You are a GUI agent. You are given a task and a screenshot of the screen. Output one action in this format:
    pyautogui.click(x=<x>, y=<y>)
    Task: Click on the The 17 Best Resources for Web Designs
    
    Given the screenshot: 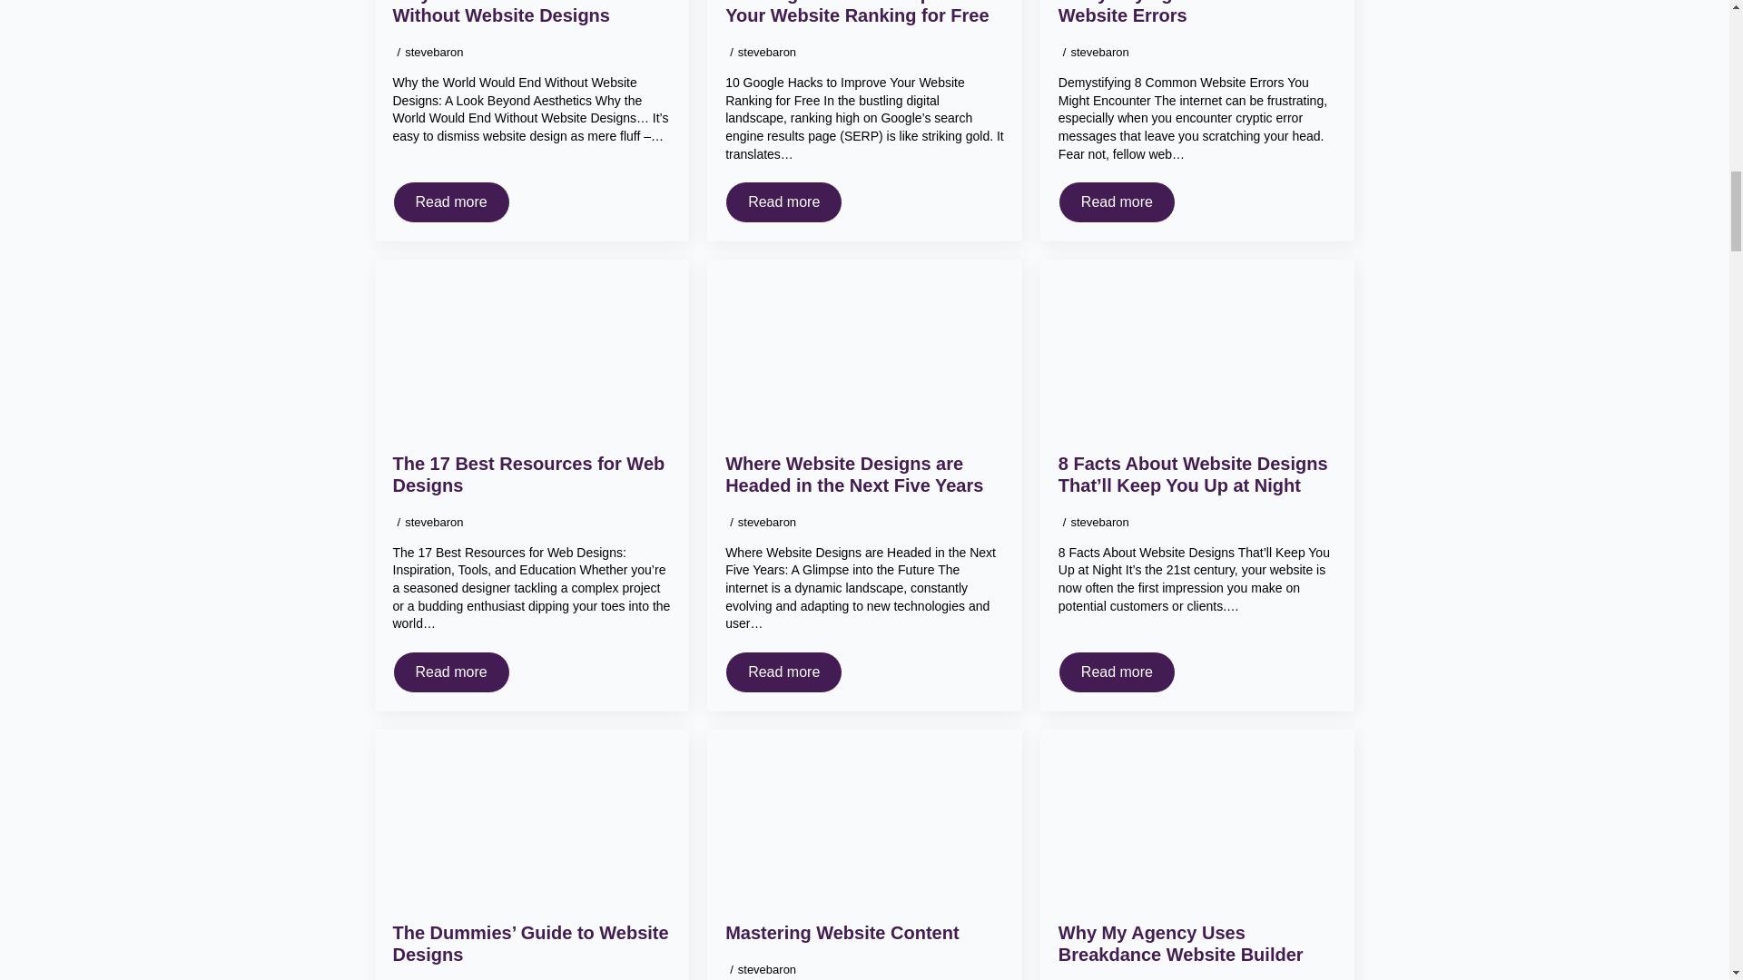 What is the action you would take?
    pyautogui.click(x=532, y=474)
    